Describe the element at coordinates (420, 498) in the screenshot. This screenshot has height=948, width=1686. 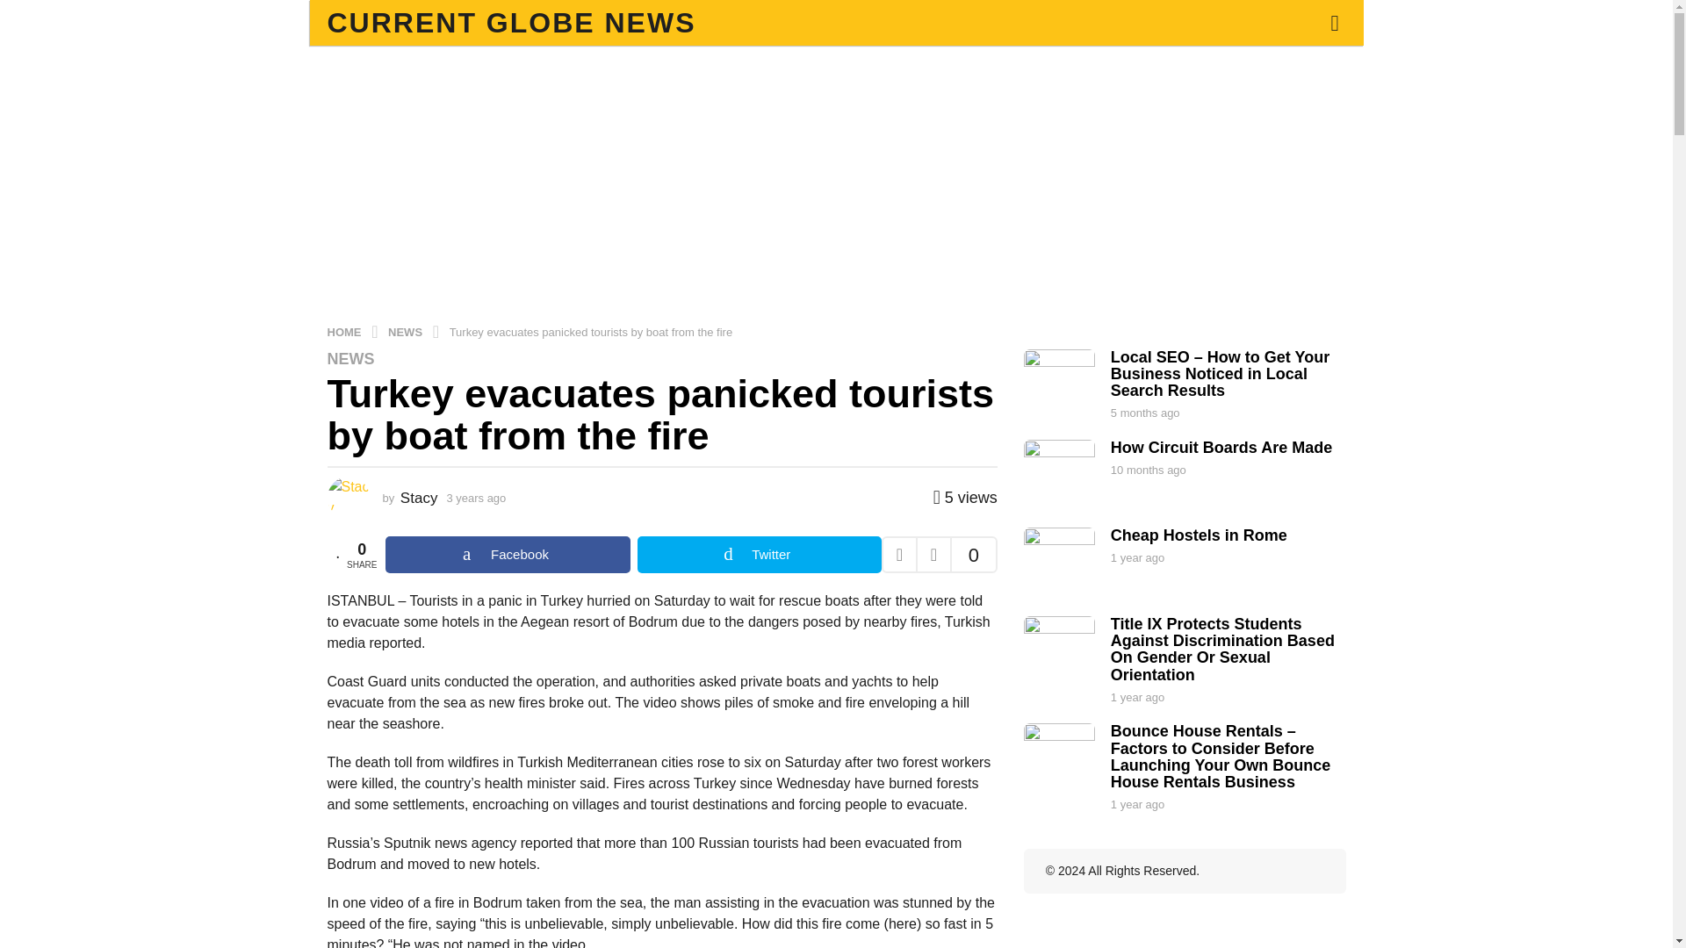
I see `Stacy` at that location.